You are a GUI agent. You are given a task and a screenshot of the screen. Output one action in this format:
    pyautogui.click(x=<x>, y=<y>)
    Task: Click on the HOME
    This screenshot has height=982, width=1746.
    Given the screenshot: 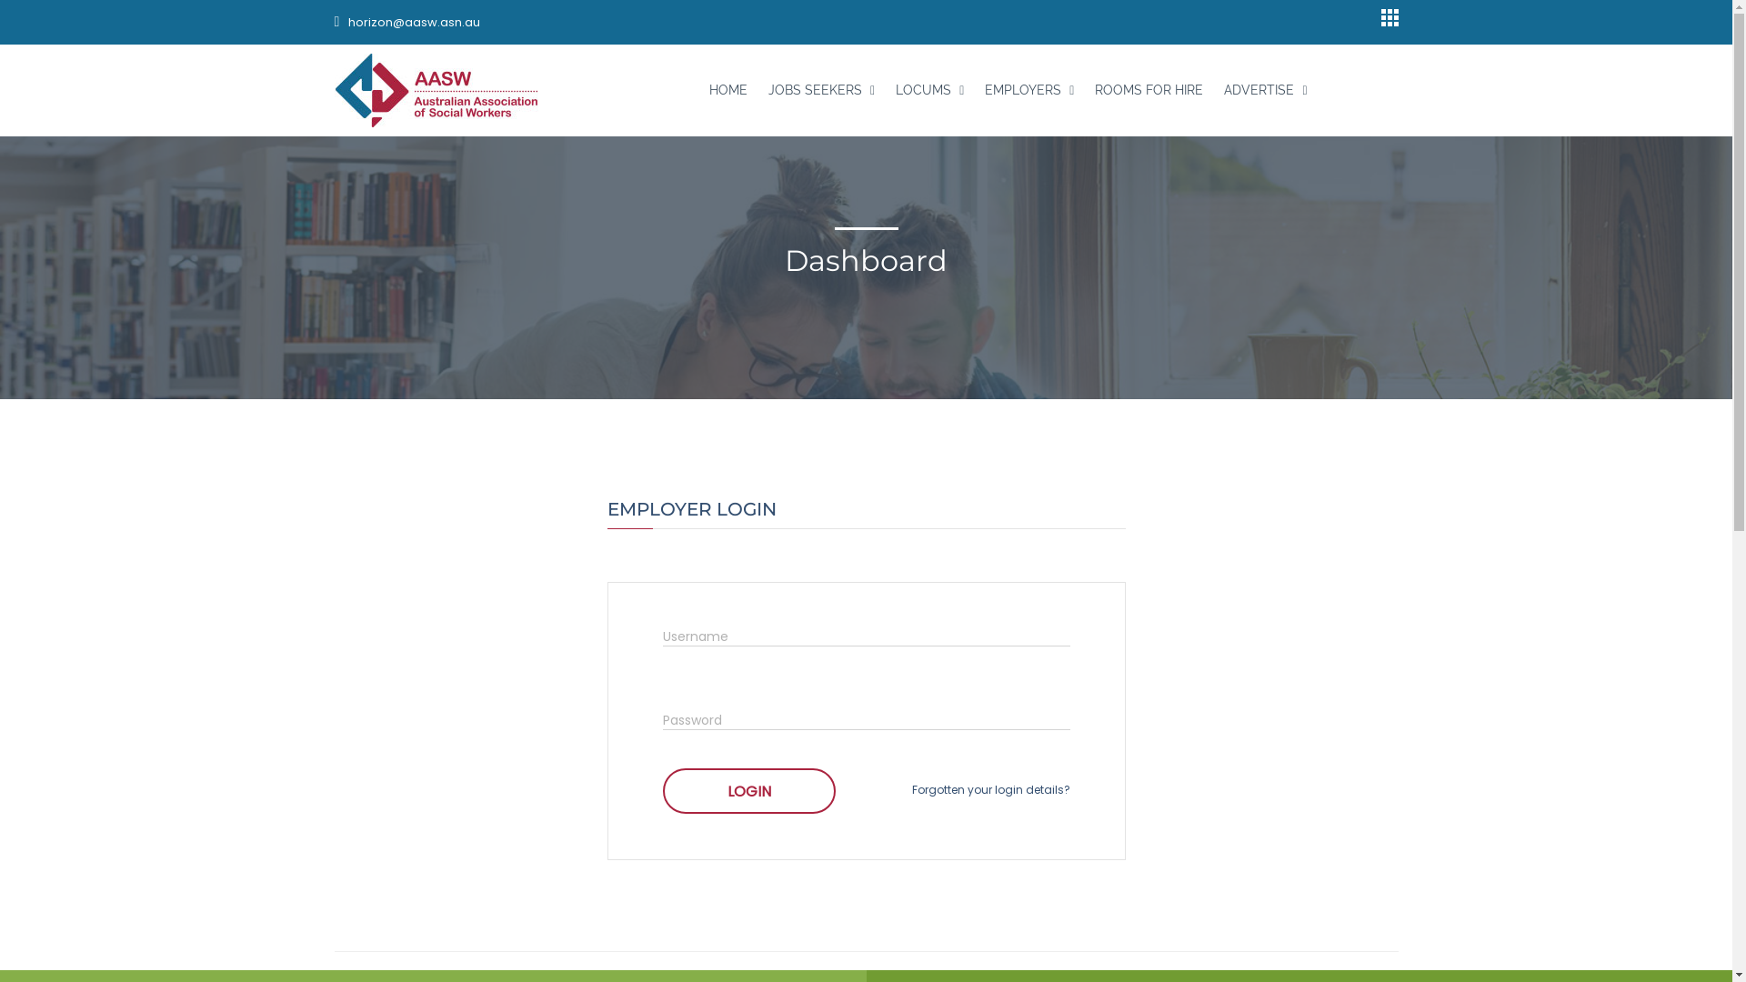 What is the action you would take?
    pyautogui.click(x=728, y=90)
    